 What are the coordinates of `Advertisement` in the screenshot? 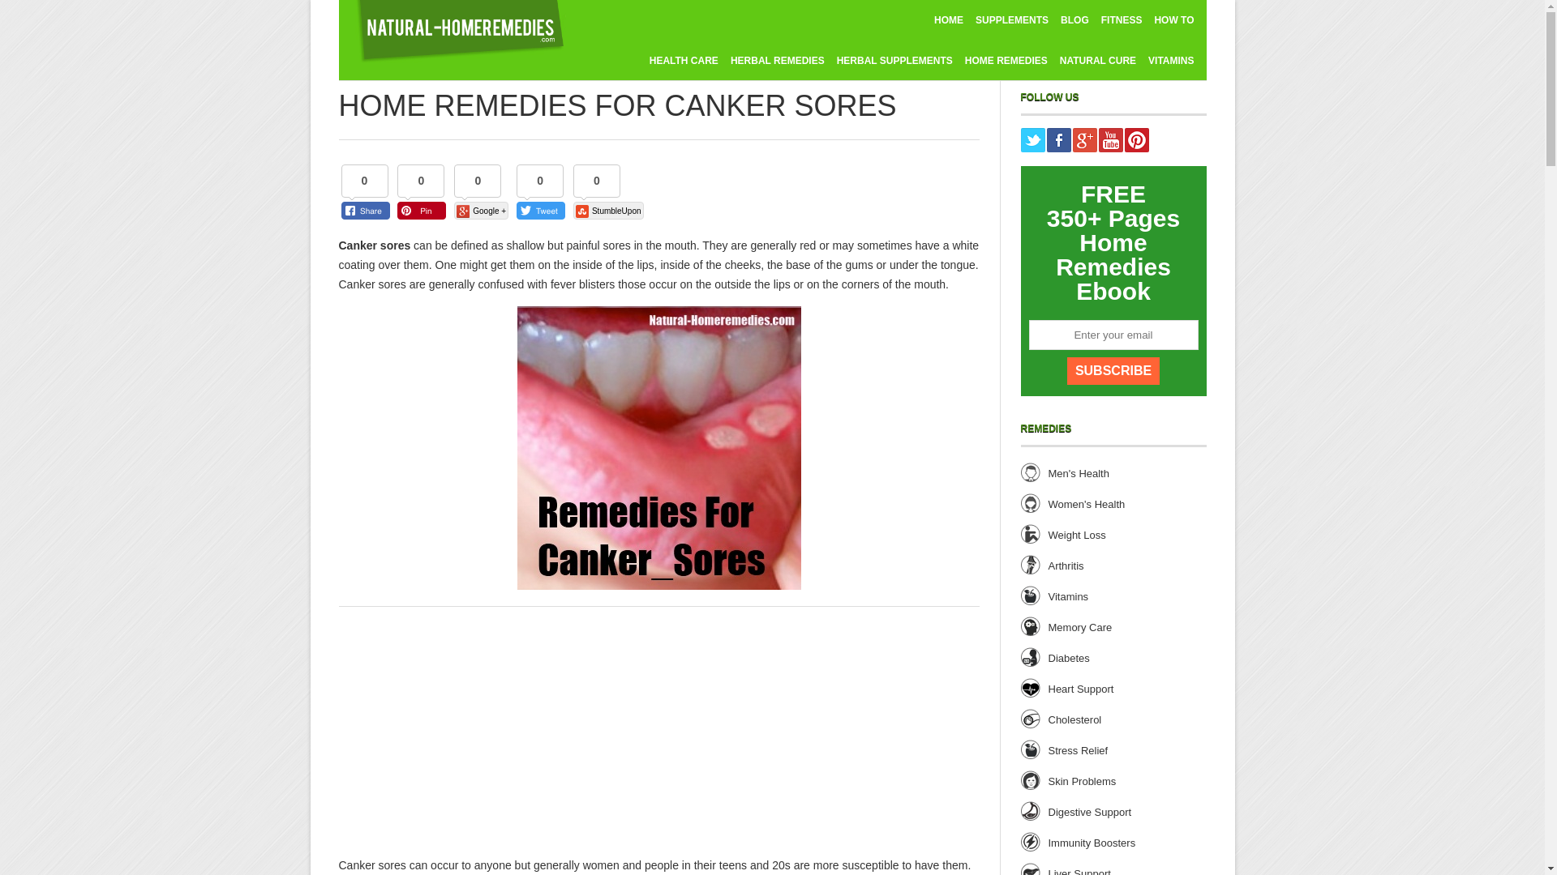 It's located at (475, 736).